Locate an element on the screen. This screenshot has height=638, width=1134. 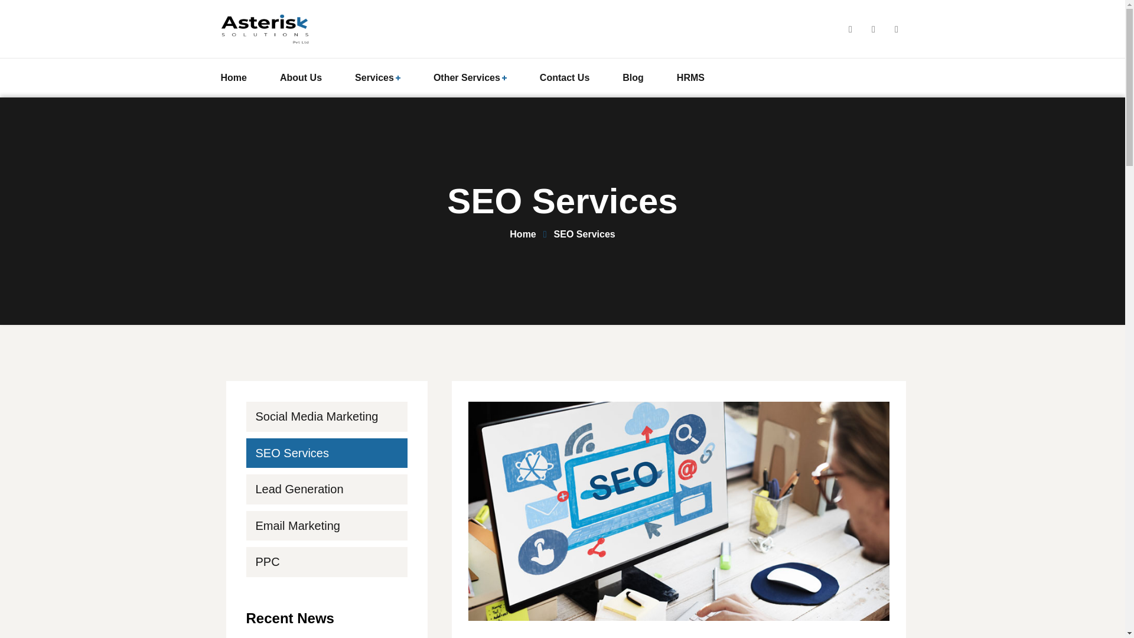
Asterisk Solutions is located at coordinates (268, 28).